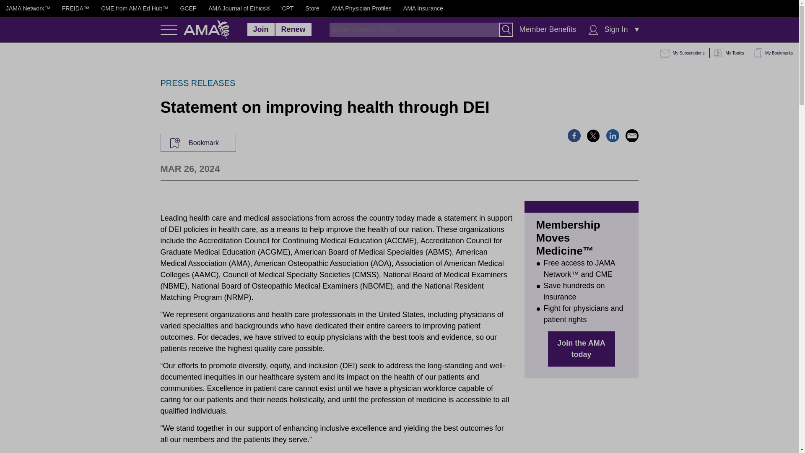 The width and height of the screenshot is (805, 453). I want to click on Search, so click(506, 29).